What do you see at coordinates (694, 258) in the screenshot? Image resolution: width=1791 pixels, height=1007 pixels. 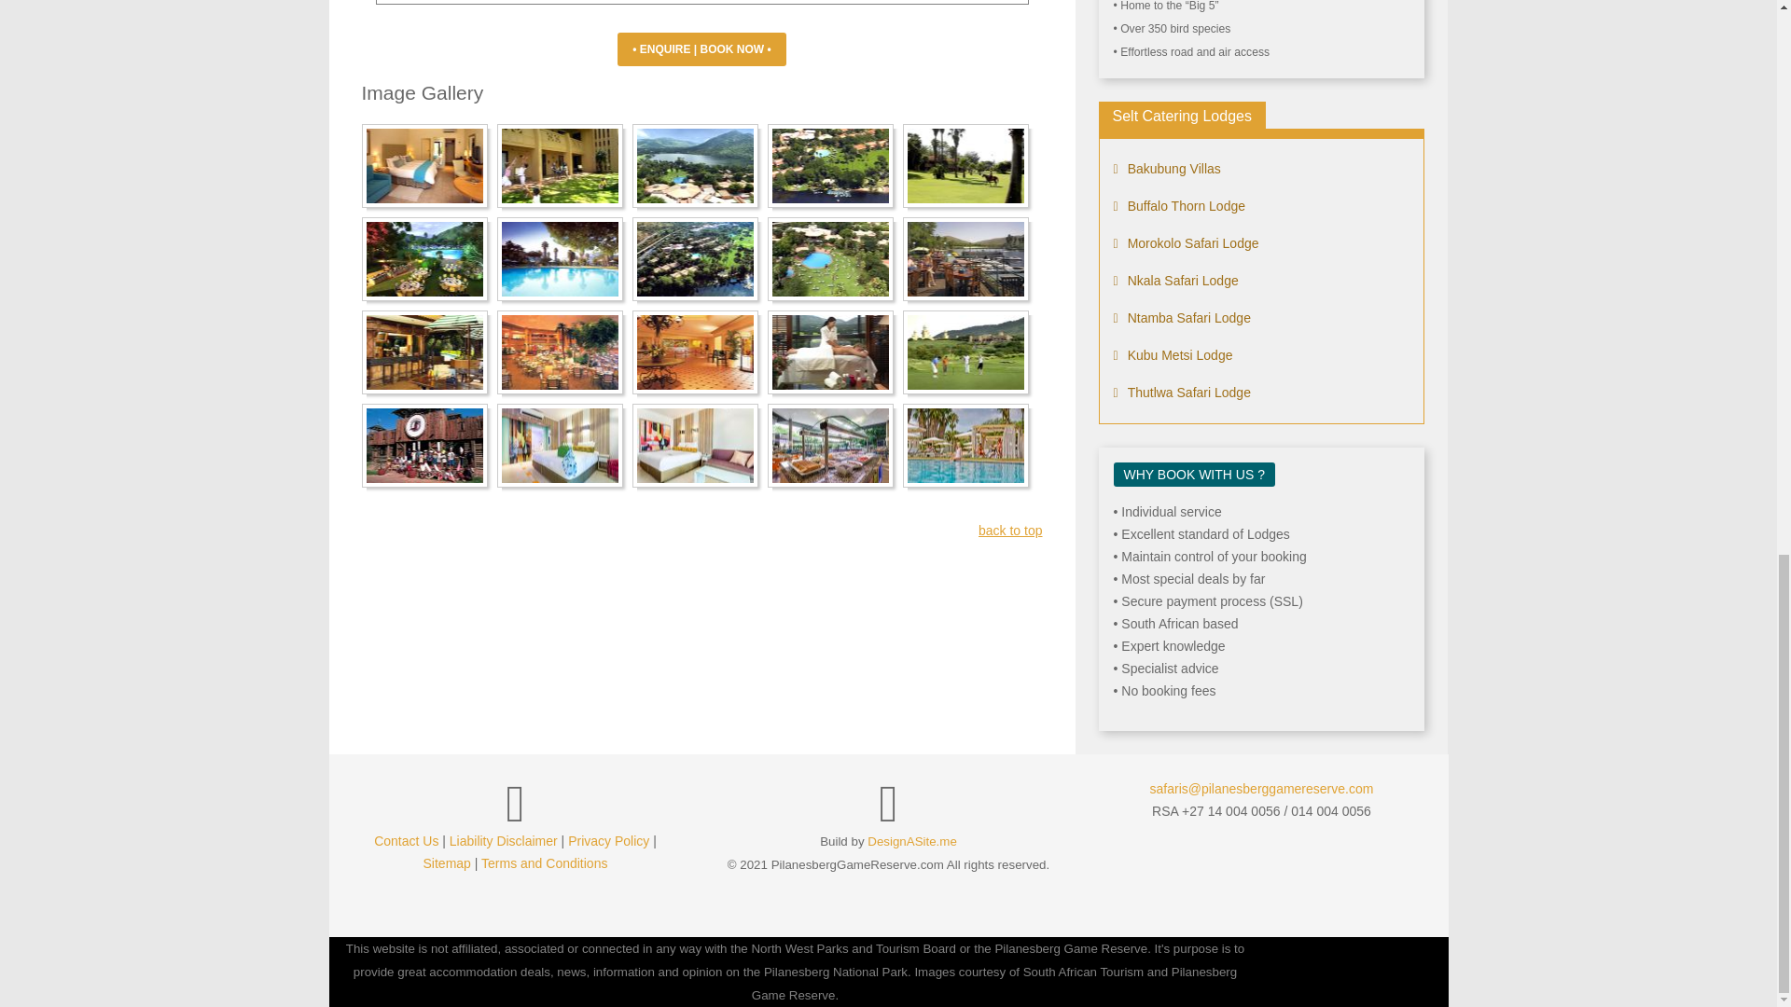 I see `Click to enlarge image 008-Sun-City-Cabanas-Hotel.jpg` at bounding box center [694, 258].